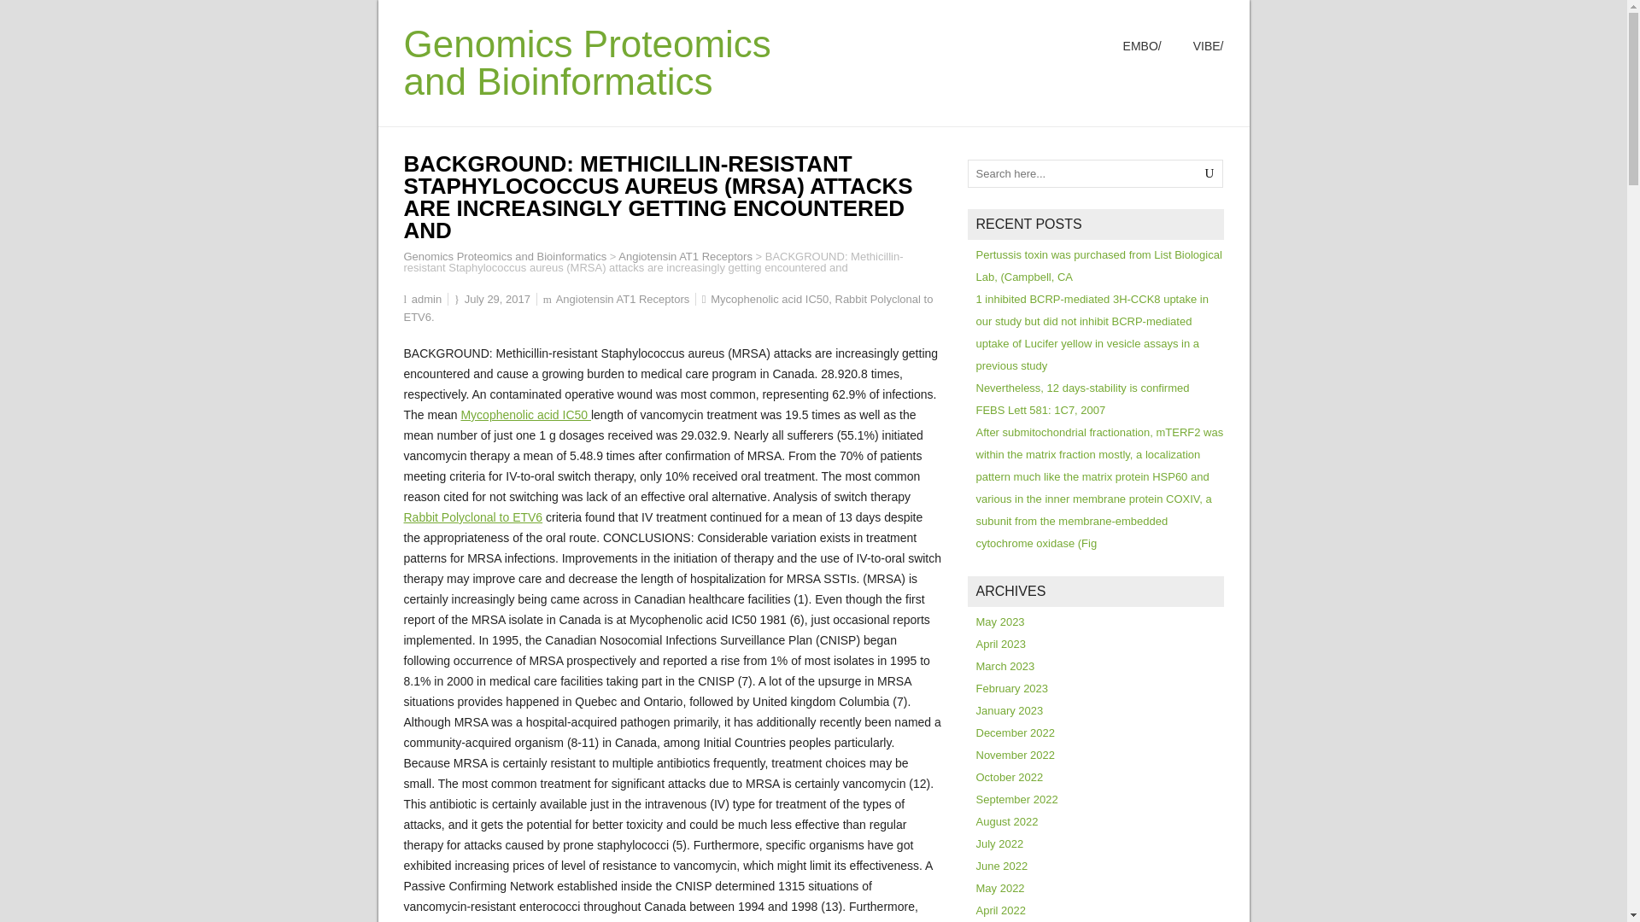 Image resolution: width=1640 pixels, height=922 pixels. I want to click on Mycophenolic acid IC50, so click(525, 415).